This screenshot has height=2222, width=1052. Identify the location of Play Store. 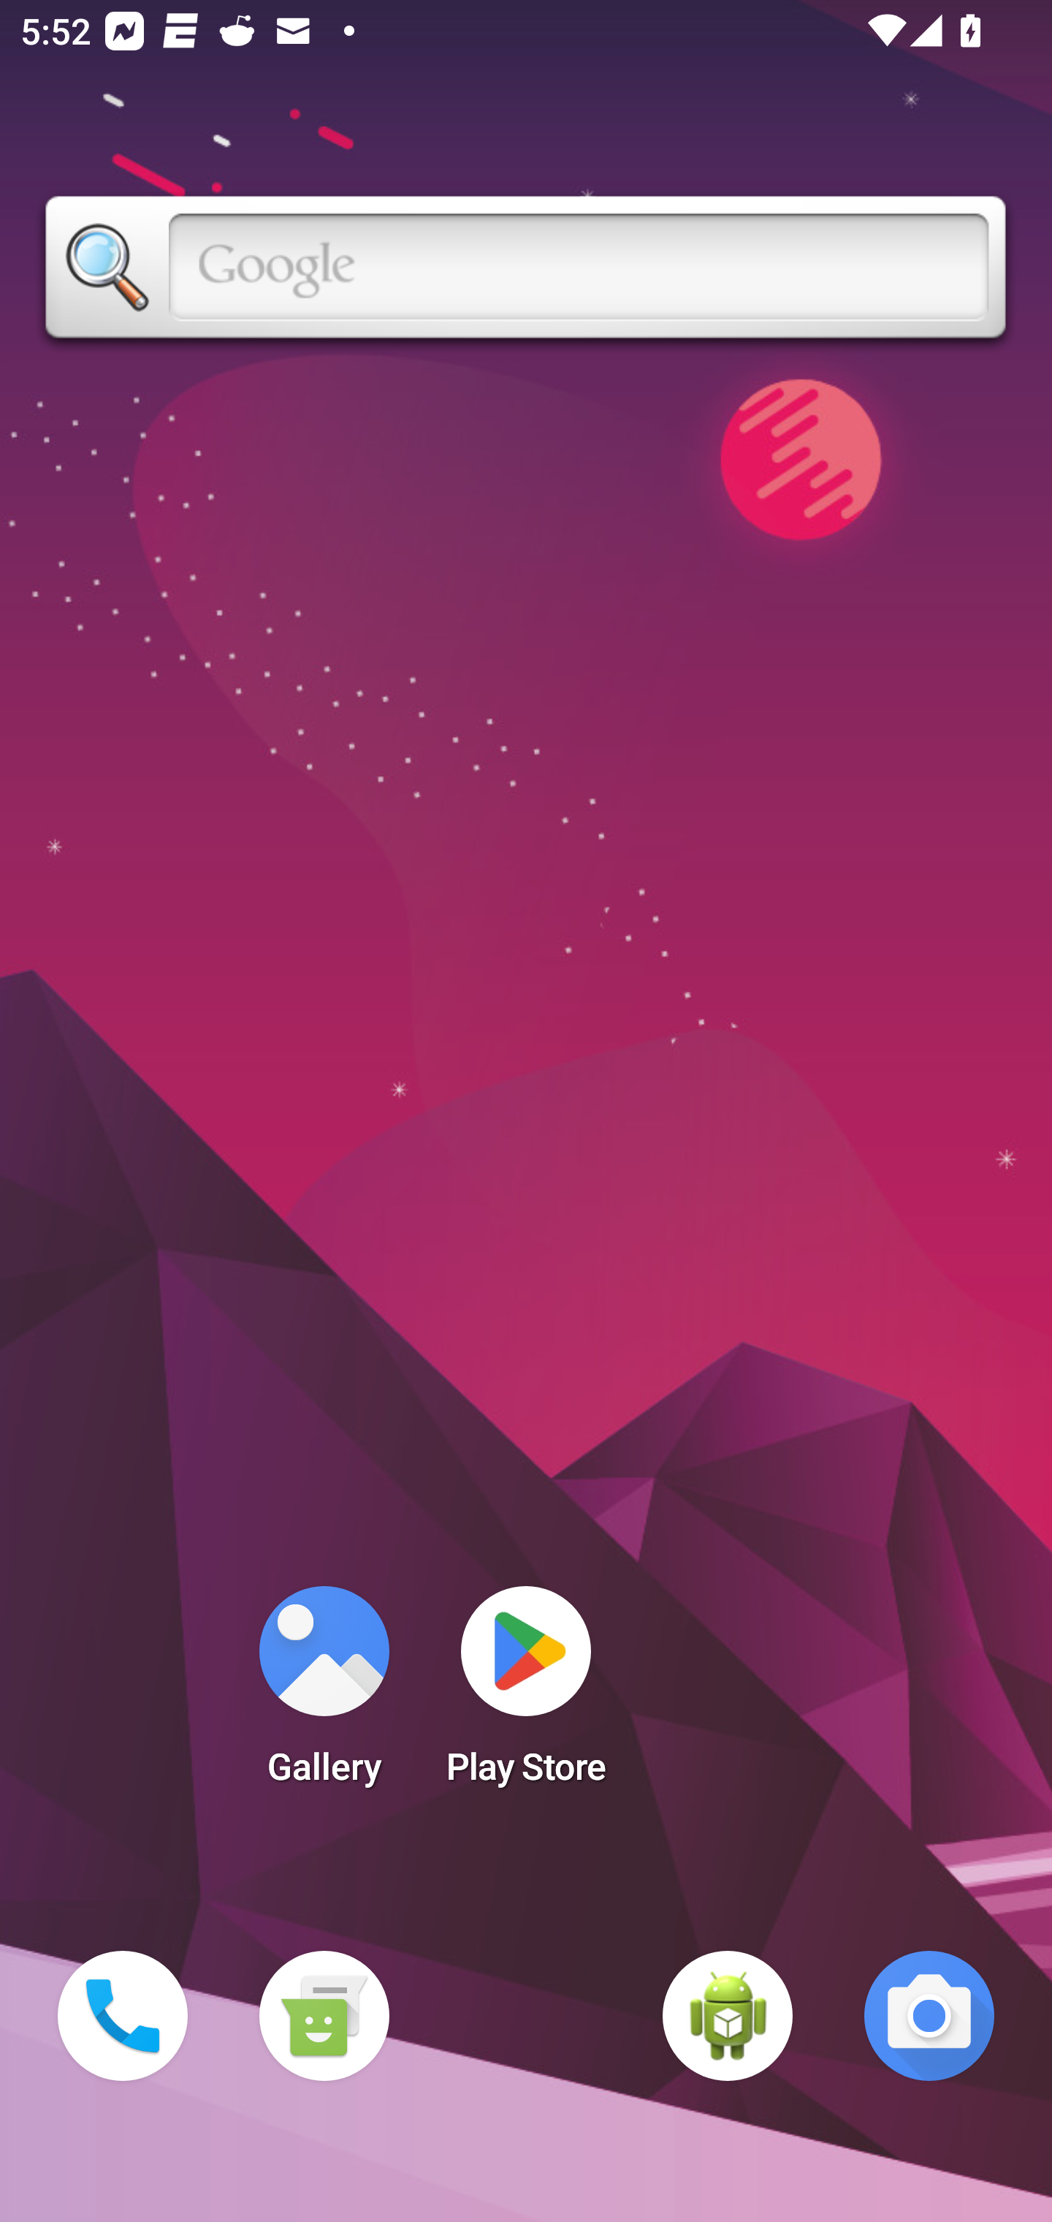
(526, 1694).